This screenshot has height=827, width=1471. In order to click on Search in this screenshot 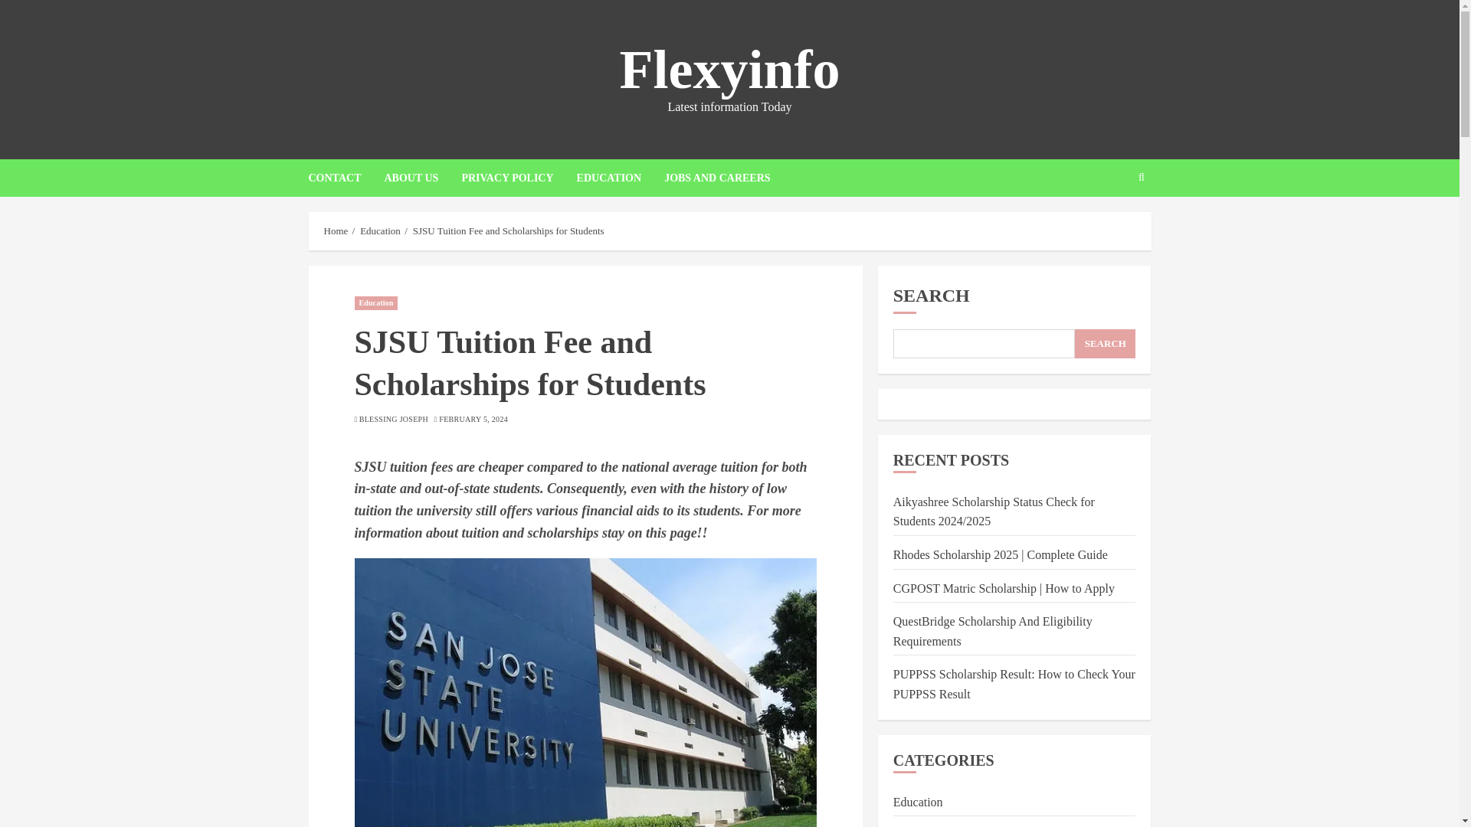, I will do `click(1111, 224)`.